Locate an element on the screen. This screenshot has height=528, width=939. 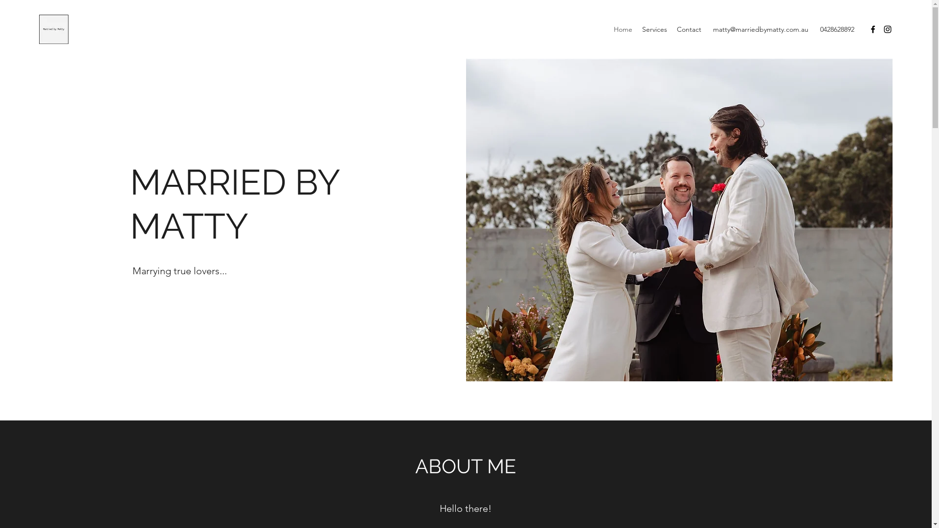
Contact is located at coordinates (689, 29).